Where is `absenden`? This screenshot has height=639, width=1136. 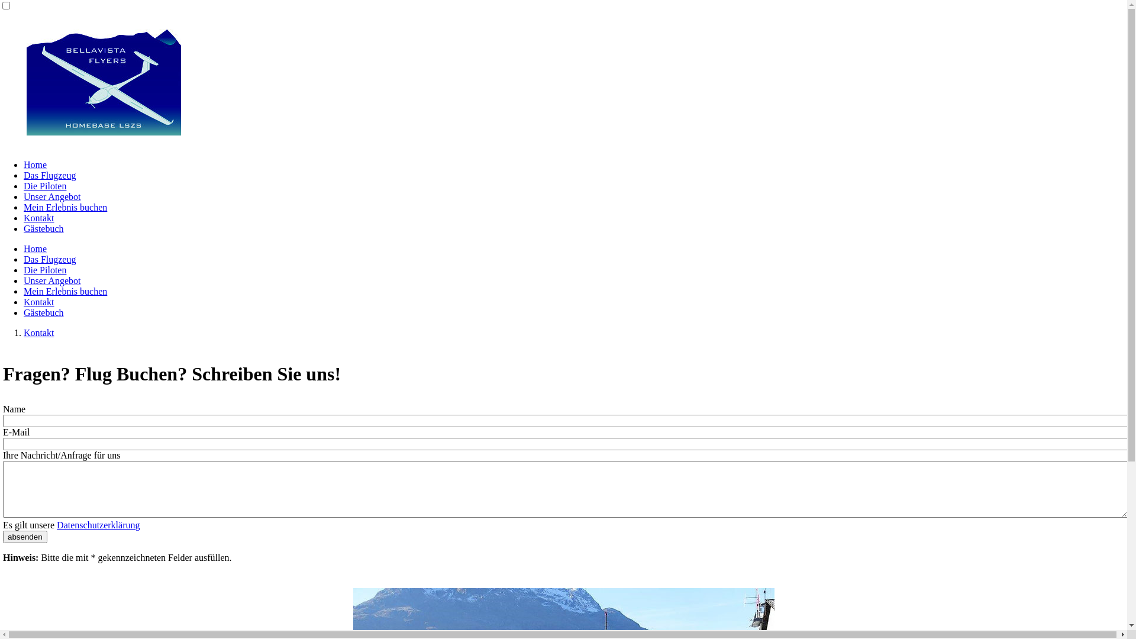
absenden is located at coordinates (25, 537).